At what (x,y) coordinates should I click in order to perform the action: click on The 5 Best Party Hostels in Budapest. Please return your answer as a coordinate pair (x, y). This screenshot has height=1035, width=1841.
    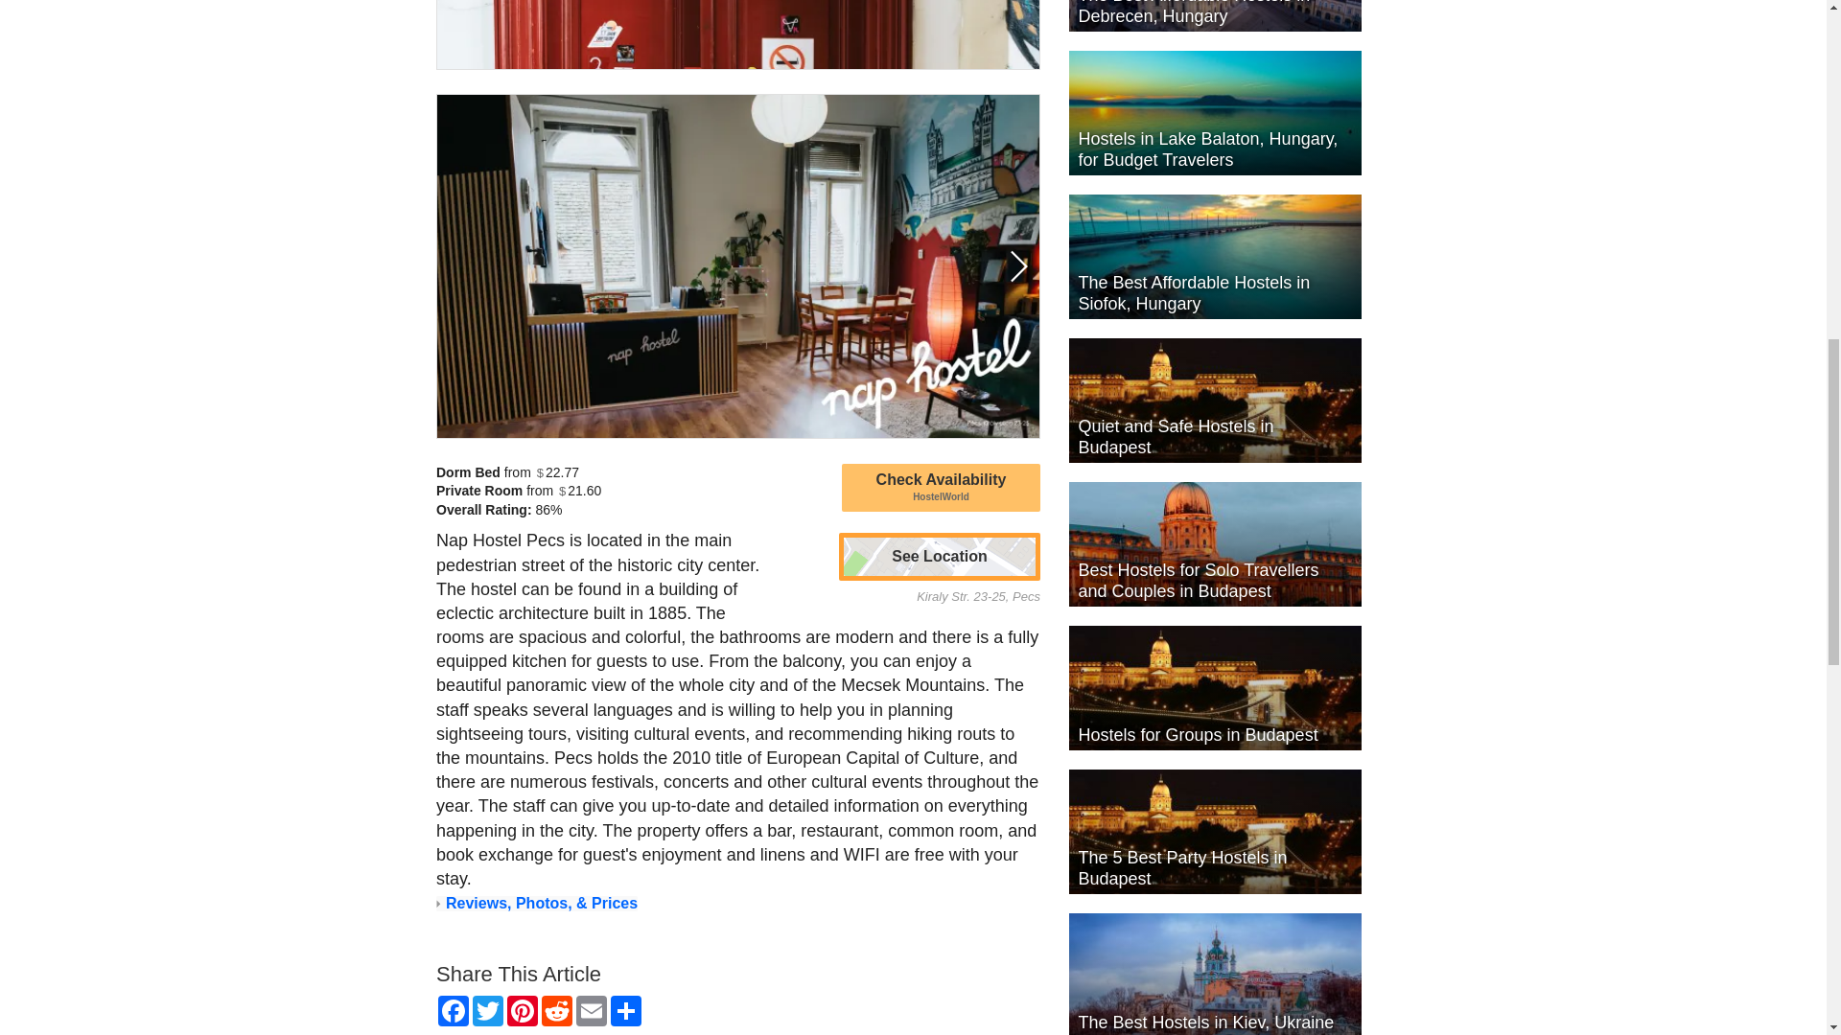
    Looking at the image, I should click on (1214, 832).